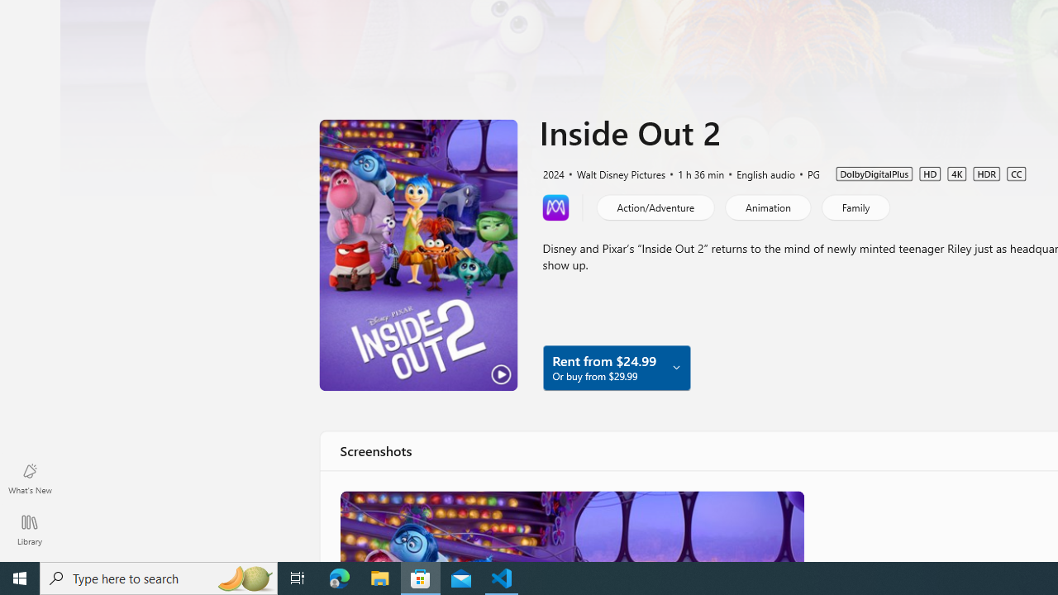 The image size is (1058, 595). Describe the element at coordinates (418, 255) in the screenshot. I see `Play Trailer` at that location.